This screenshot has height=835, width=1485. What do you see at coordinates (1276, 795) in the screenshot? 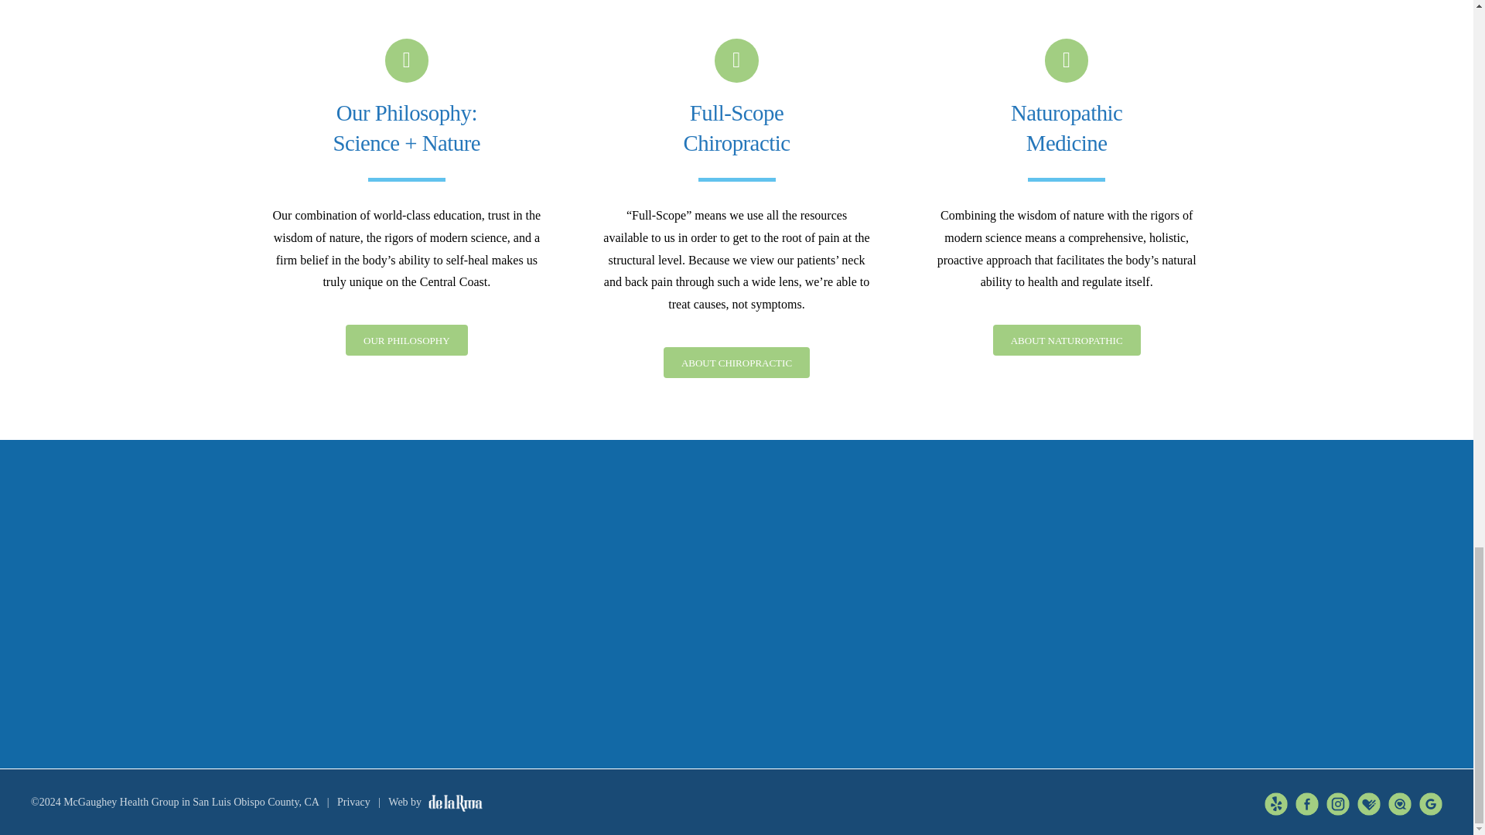
I see `Yelp` at bounding box center [1276, 795].